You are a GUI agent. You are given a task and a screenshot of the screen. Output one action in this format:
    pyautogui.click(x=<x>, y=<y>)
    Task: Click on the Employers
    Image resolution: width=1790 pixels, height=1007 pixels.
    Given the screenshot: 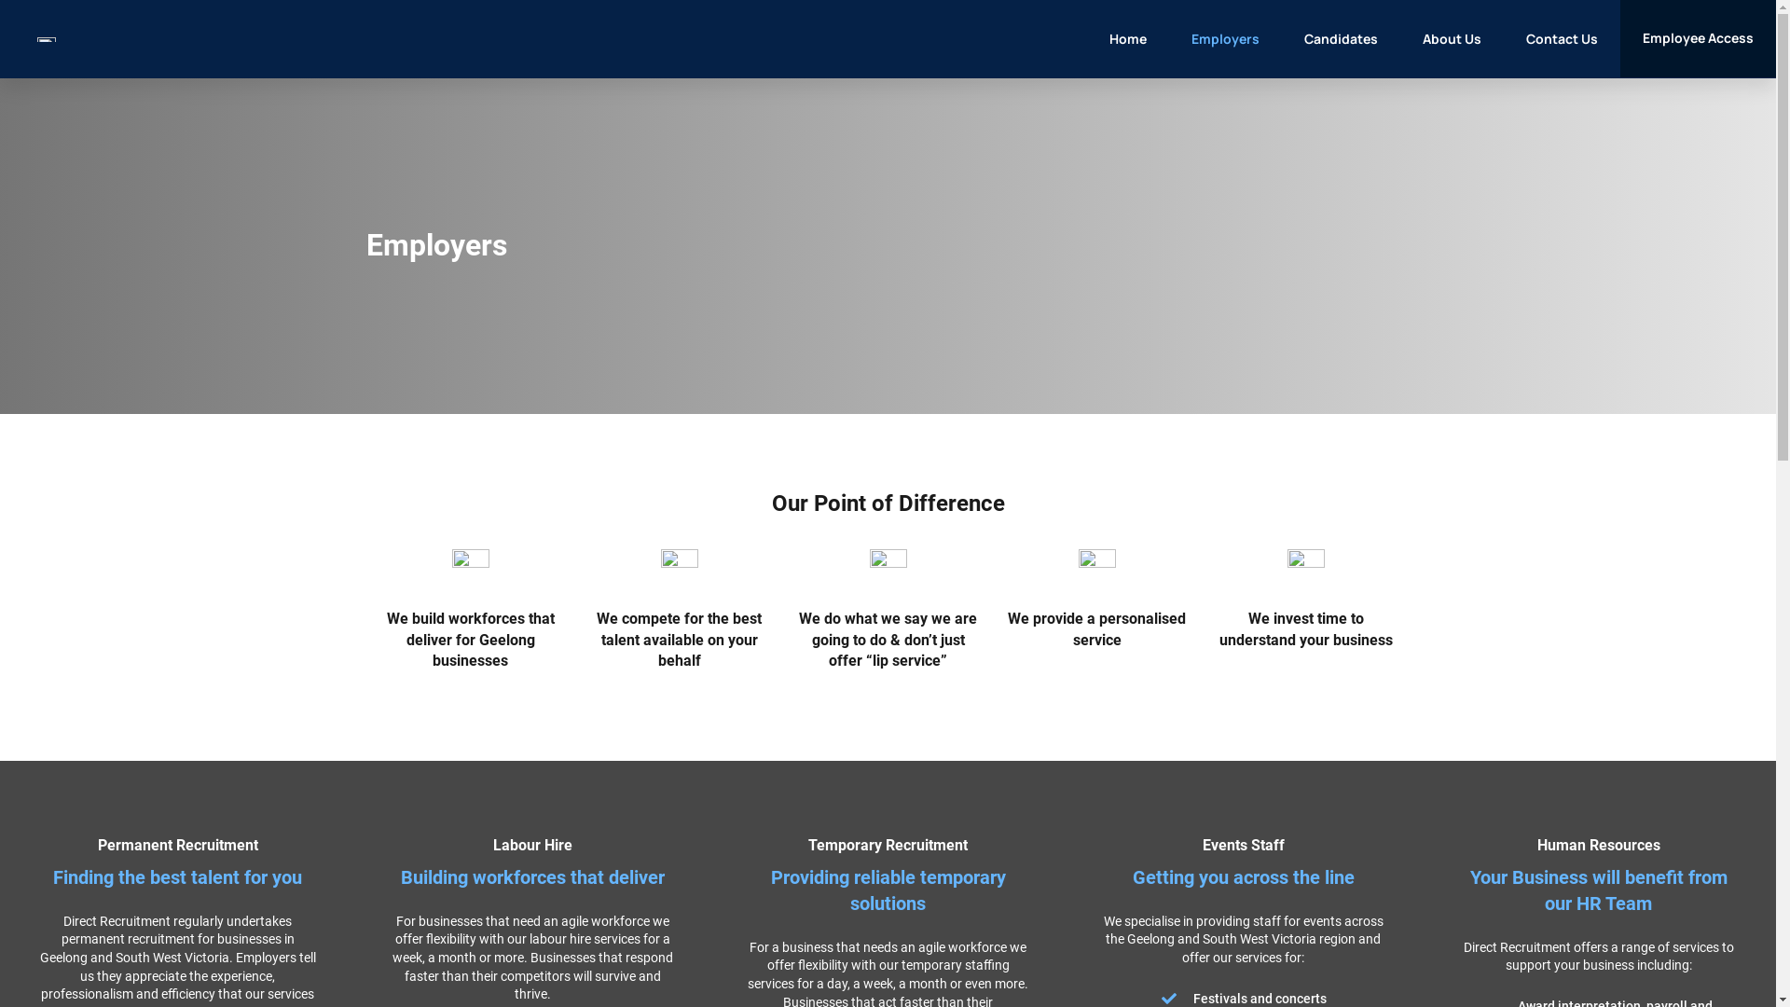 What is the action you would take?
    pyautogui.click(x=1225, y=39)
    